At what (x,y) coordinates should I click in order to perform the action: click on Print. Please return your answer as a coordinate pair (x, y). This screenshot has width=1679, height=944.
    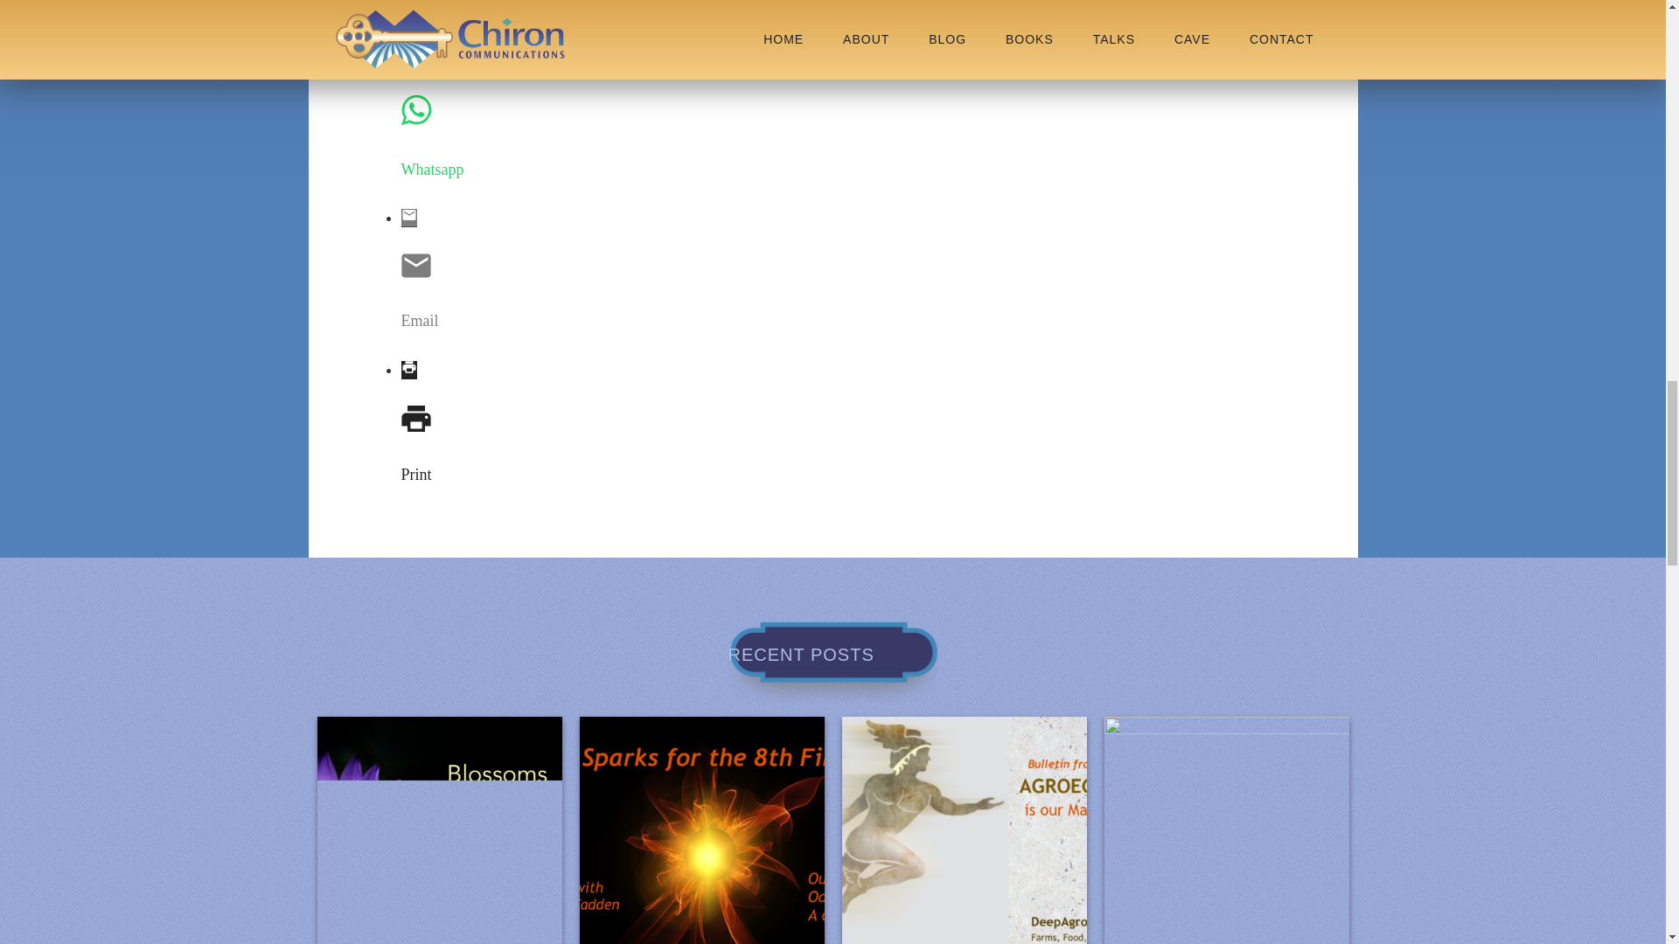
    Looking at the image, I should click on (434, 475).